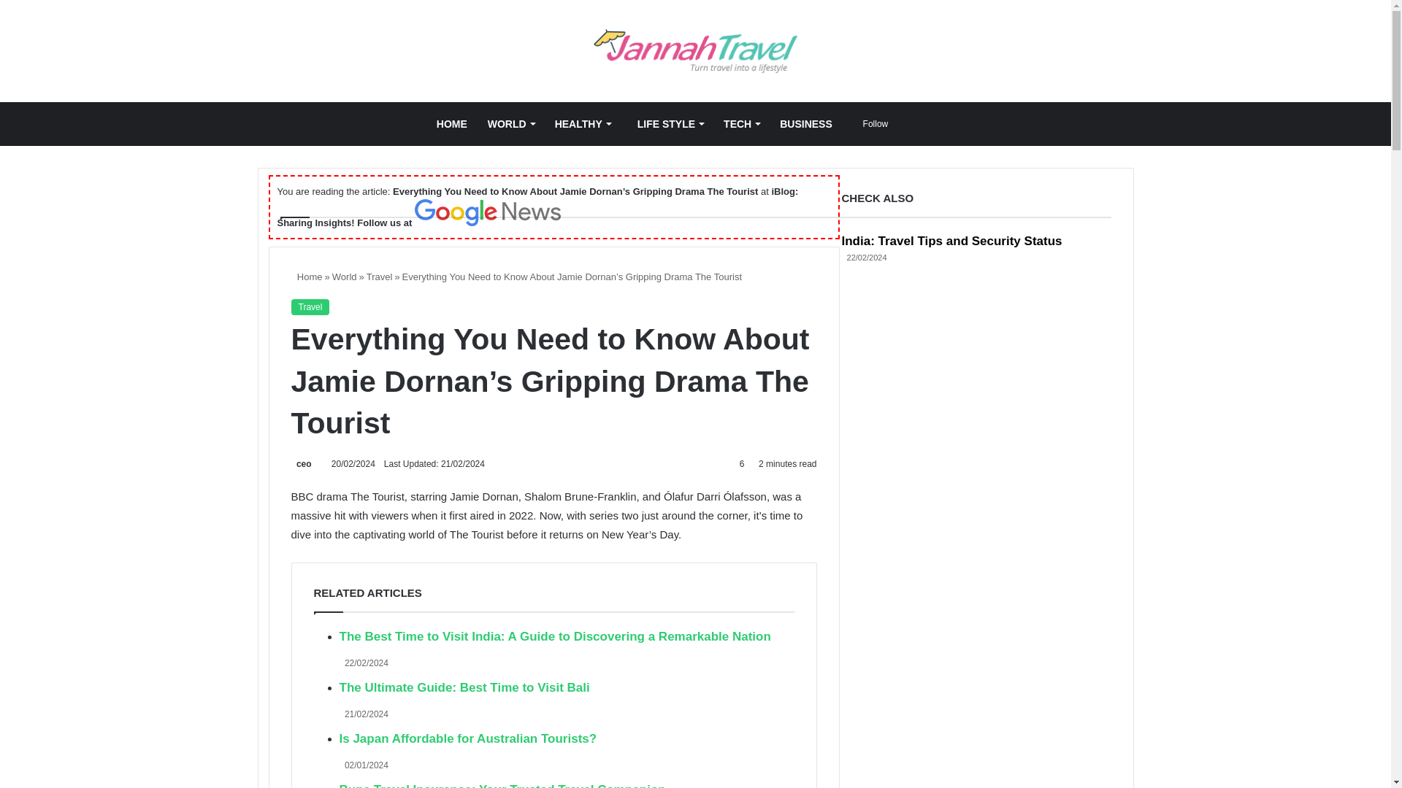 This screenshot has width=1402, height=788. Describe the element at coordinates (502, 785) in the screenshot. I see `Bupa Travel Insurance: Your Trusted Travel Companion` at that location.